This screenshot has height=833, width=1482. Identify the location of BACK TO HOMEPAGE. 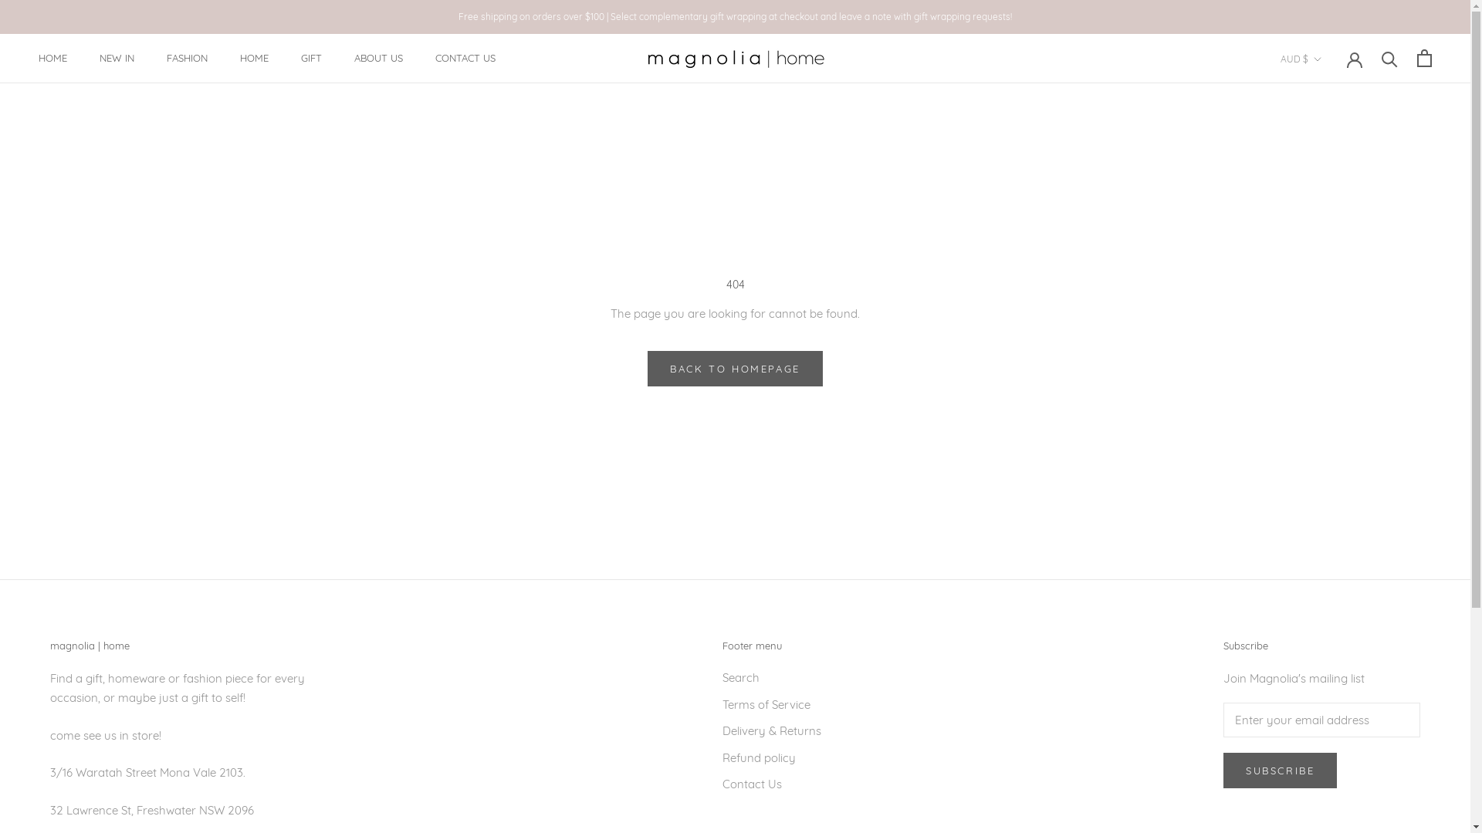
(735, 369).